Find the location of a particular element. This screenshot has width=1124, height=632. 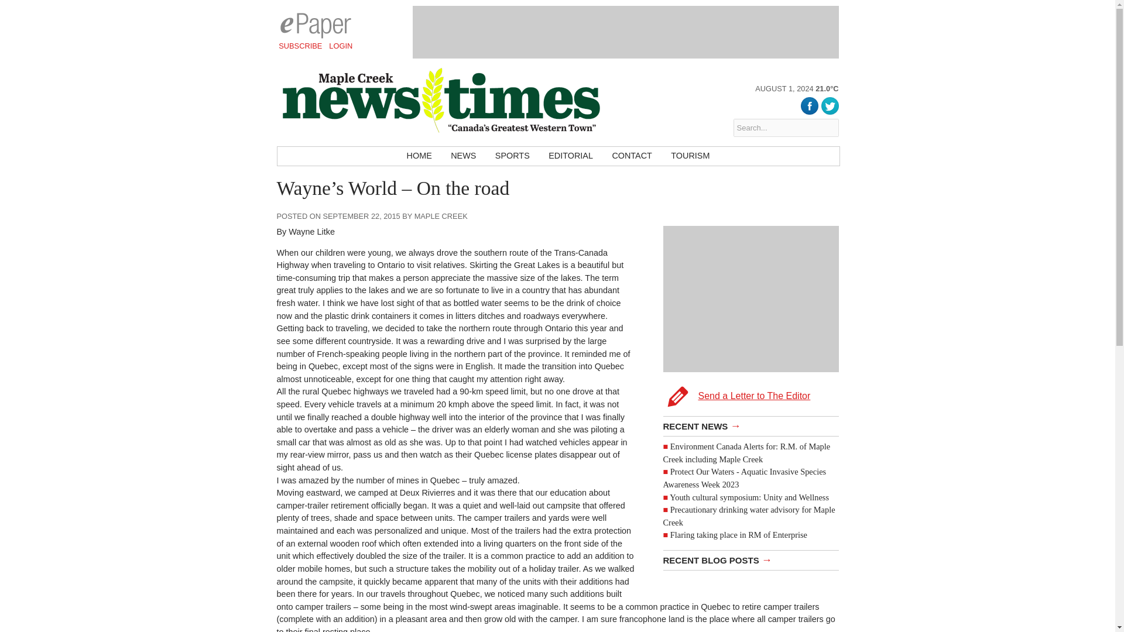

CONTACT is located at coordinates (632, 156).